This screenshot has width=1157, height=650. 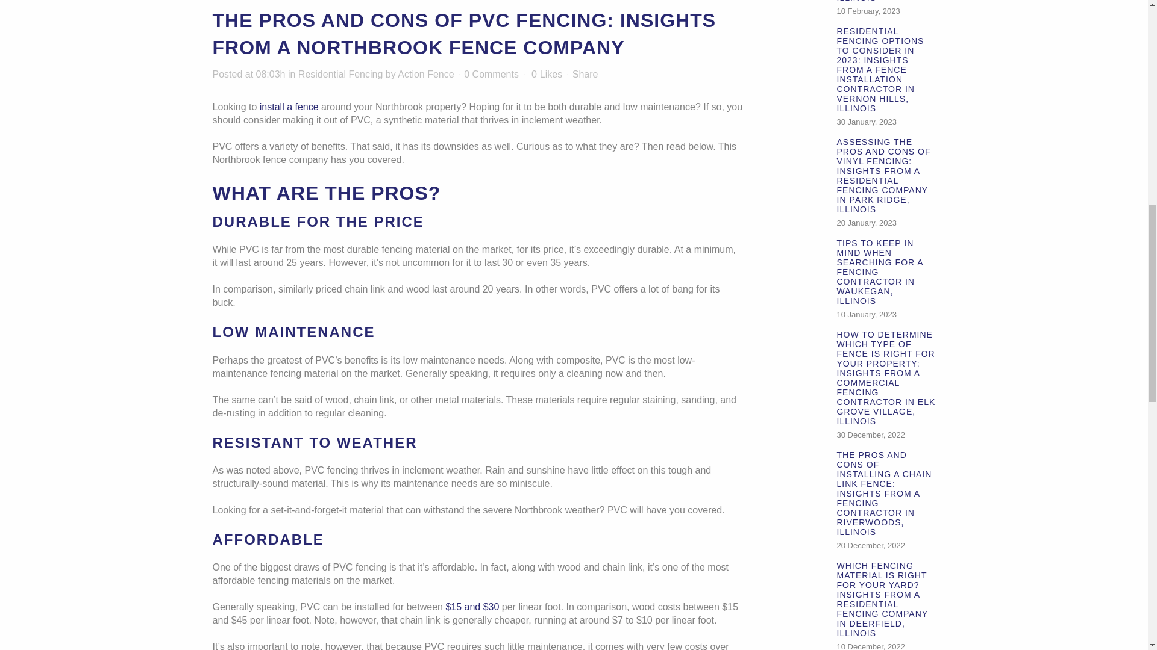 What do you see at coordinates (289, 106) in the screenshot?
I see `install a fence` at bounding box center [289, 106].